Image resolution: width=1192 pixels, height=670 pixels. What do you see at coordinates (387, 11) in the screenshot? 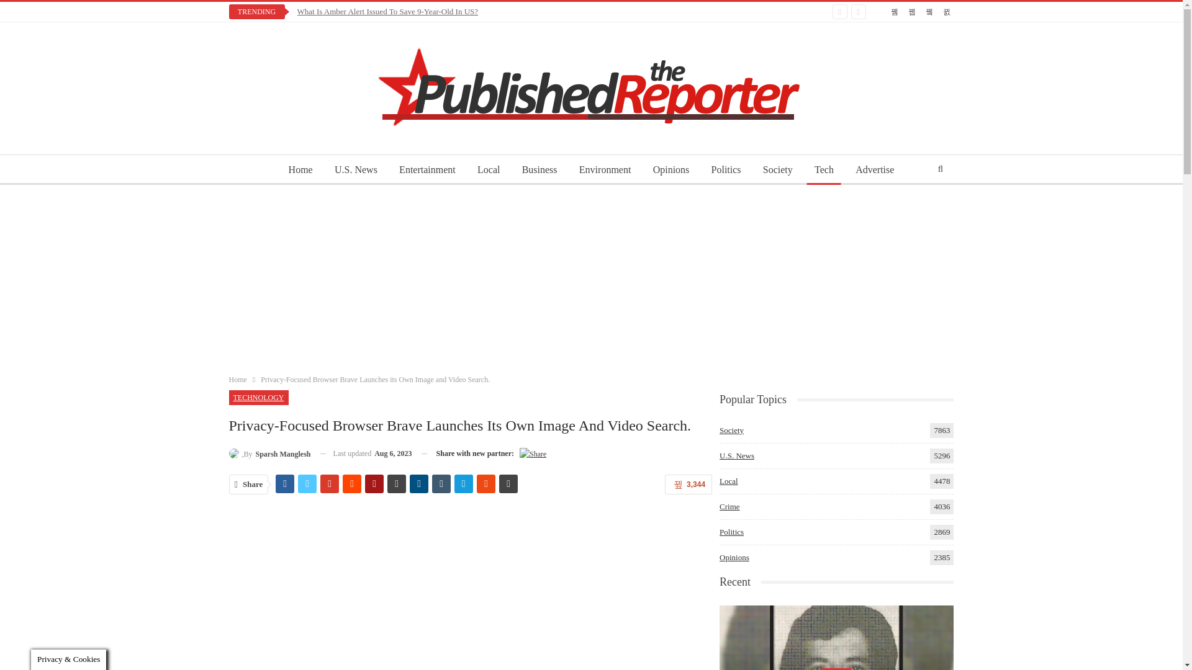
I see `What Is Amber Alert Issued To Save 9-Year-Old In US?` at bounding box center [387, 11].